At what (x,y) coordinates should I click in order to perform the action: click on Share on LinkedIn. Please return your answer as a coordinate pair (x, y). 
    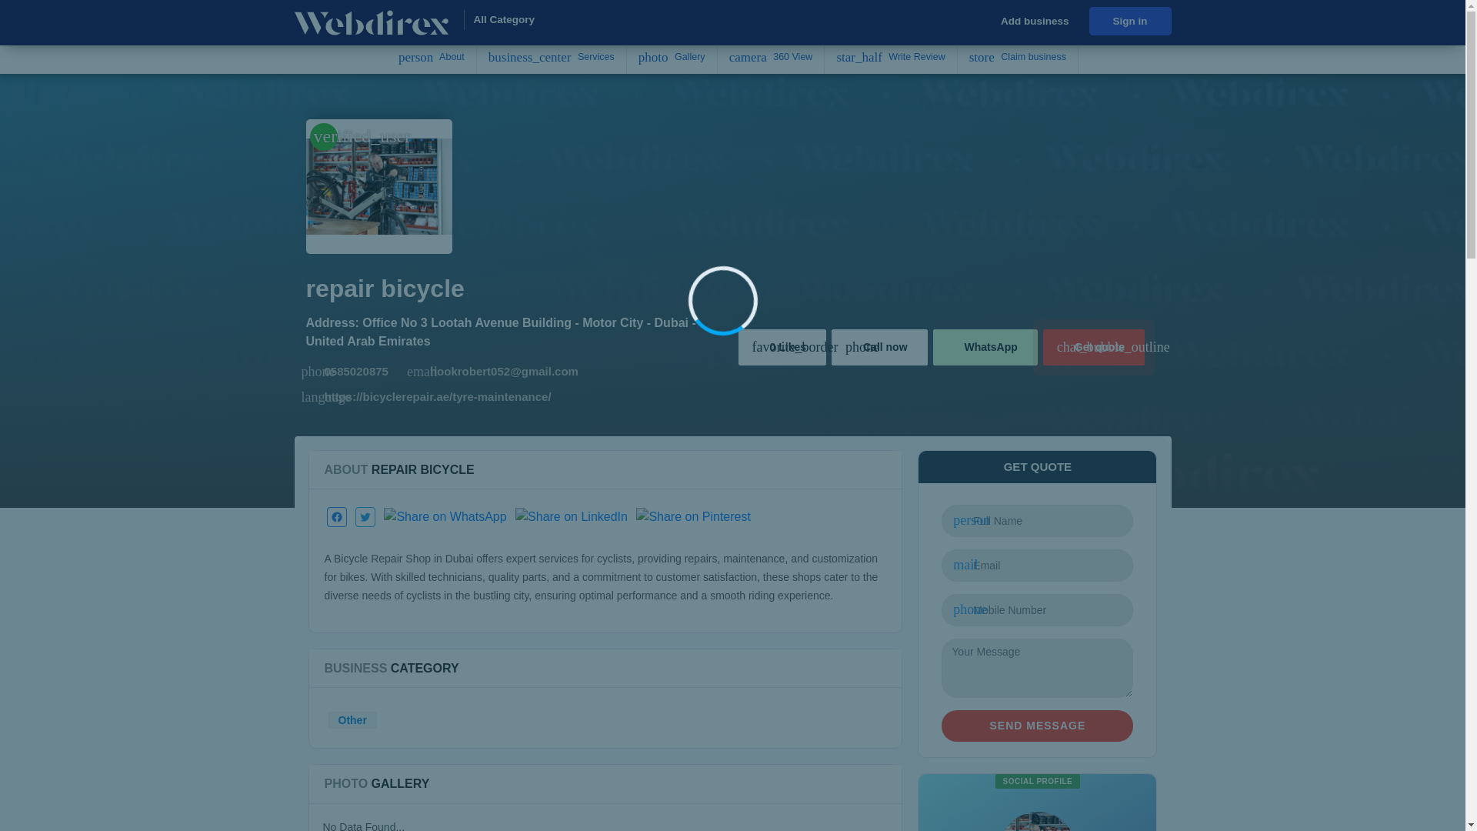
    Looking at the image, I should click on (571, 516).